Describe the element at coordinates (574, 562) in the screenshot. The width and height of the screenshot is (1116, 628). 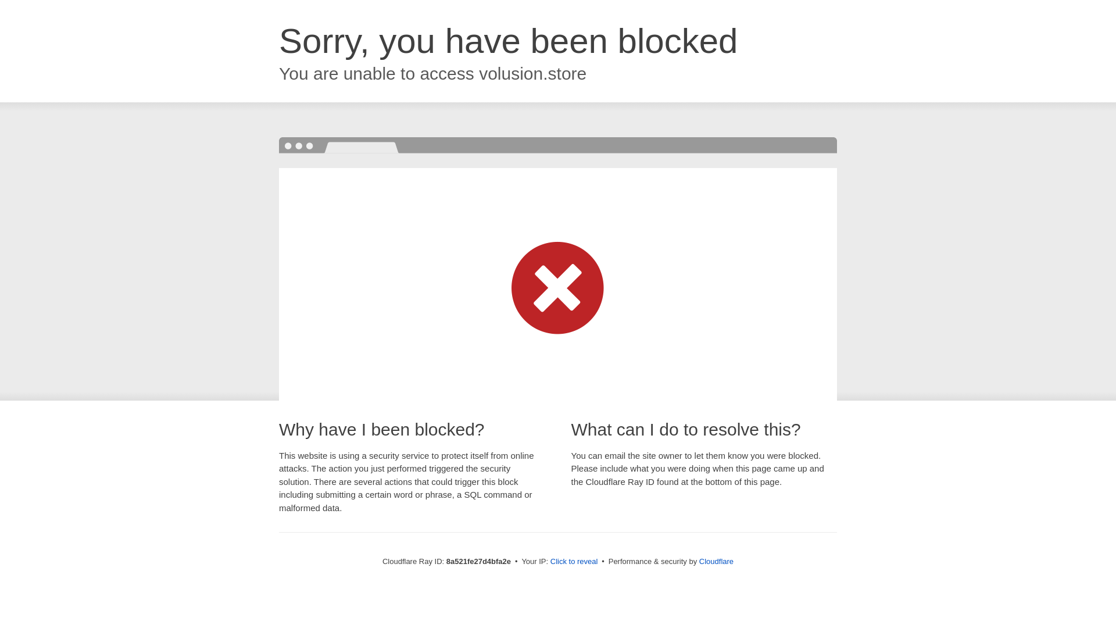
I see `Click to reveal` at that location.